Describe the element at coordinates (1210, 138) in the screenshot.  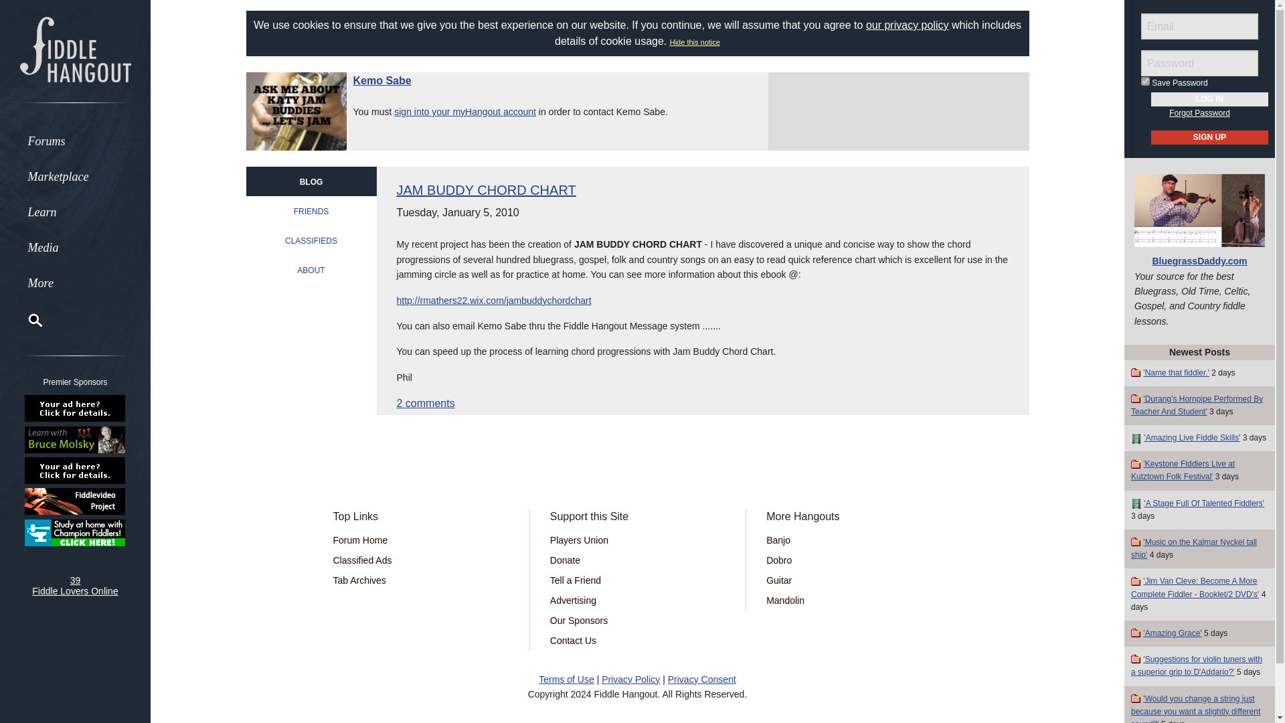
I see `Sign Up` at that location.